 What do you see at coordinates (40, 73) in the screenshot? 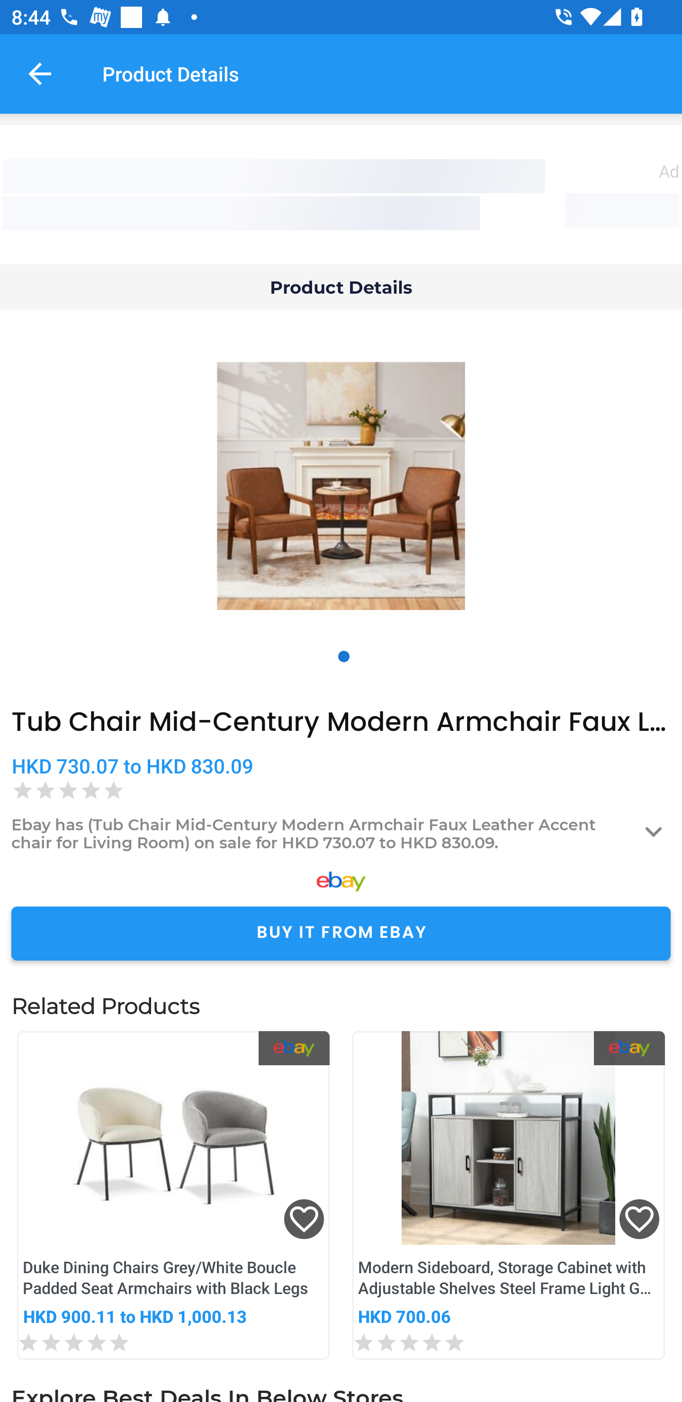
I see `Navigate up` at bounding box center [40, 73].